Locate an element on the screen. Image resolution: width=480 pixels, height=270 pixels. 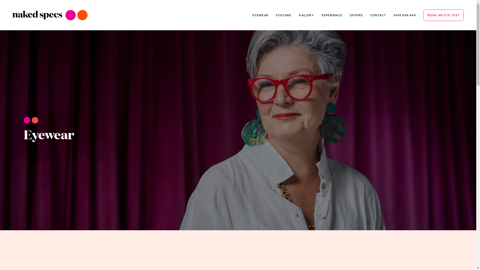
EYECARE is located at coordinates (283, 15).